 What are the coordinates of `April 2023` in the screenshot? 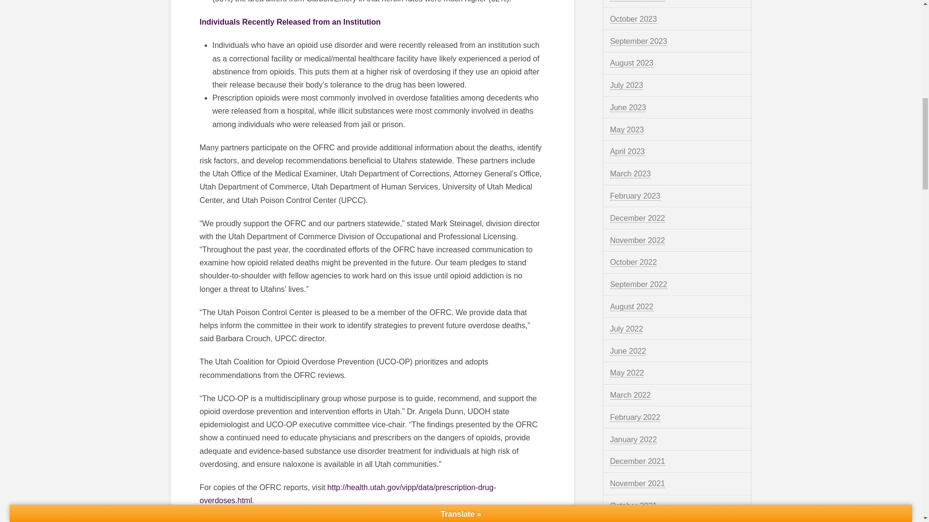 It's located at (627, 151).